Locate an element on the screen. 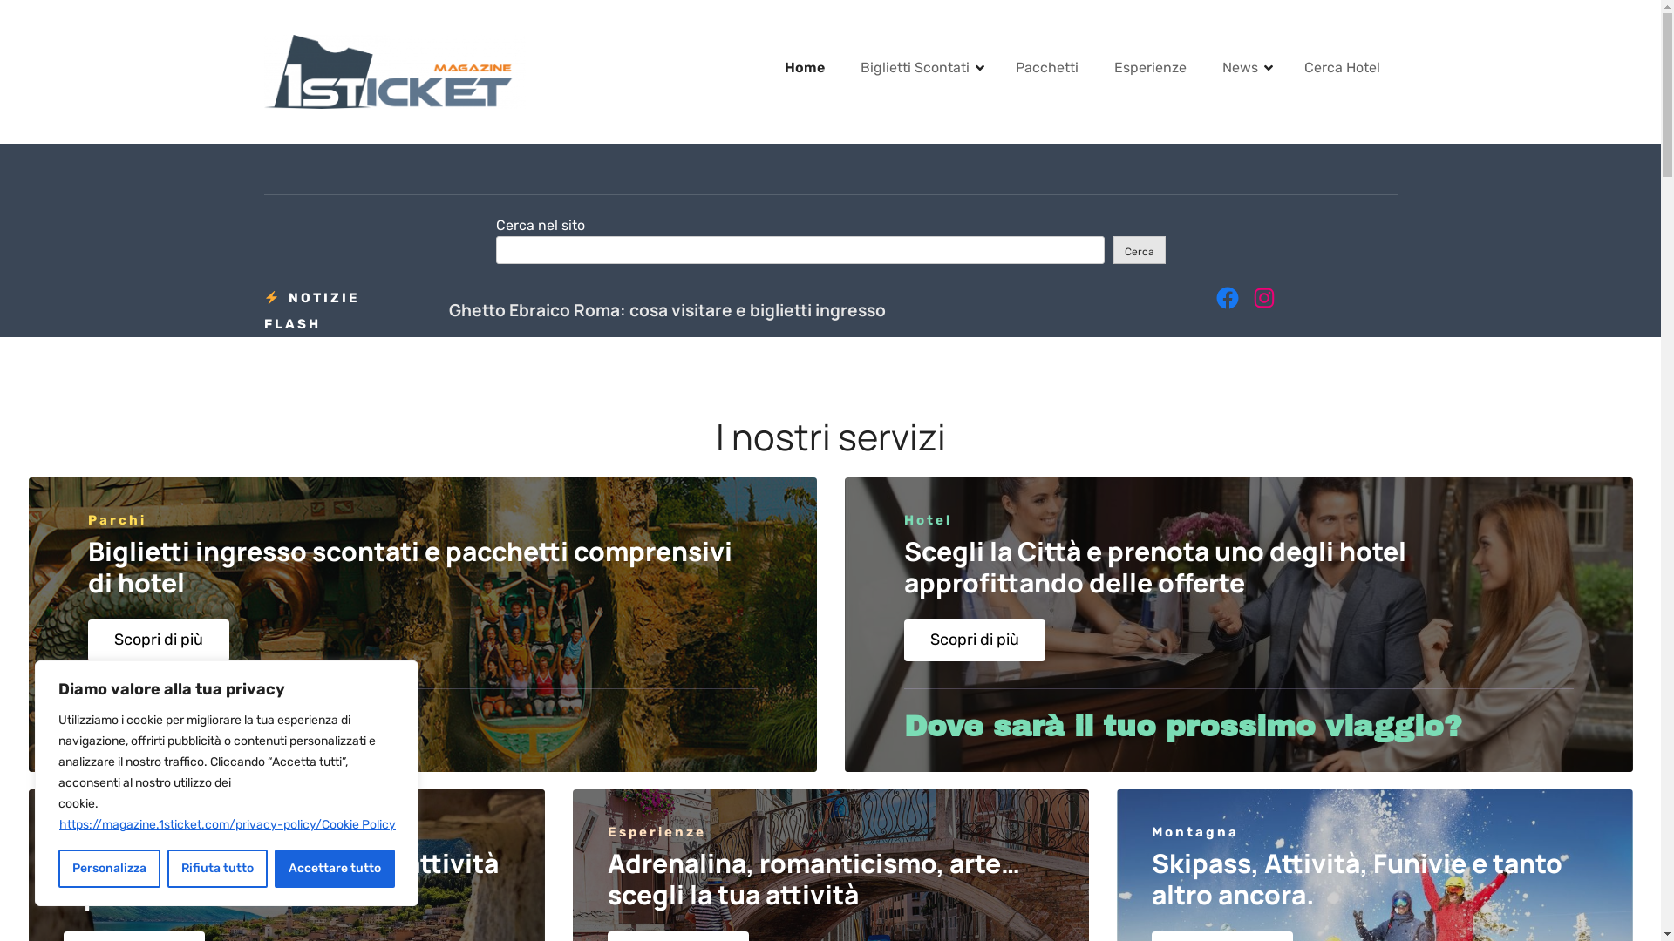  News is located at coordinates (1245, 68).